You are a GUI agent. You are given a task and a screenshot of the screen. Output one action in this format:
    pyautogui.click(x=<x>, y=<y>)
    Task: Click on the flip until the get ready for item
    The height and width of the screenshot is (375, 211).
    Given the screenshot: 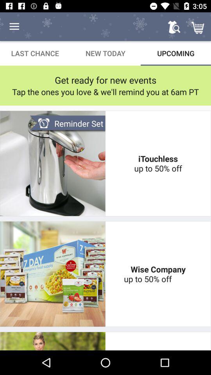 What is the action you would take?
    pyautogui.click(x=105, y=80)
    